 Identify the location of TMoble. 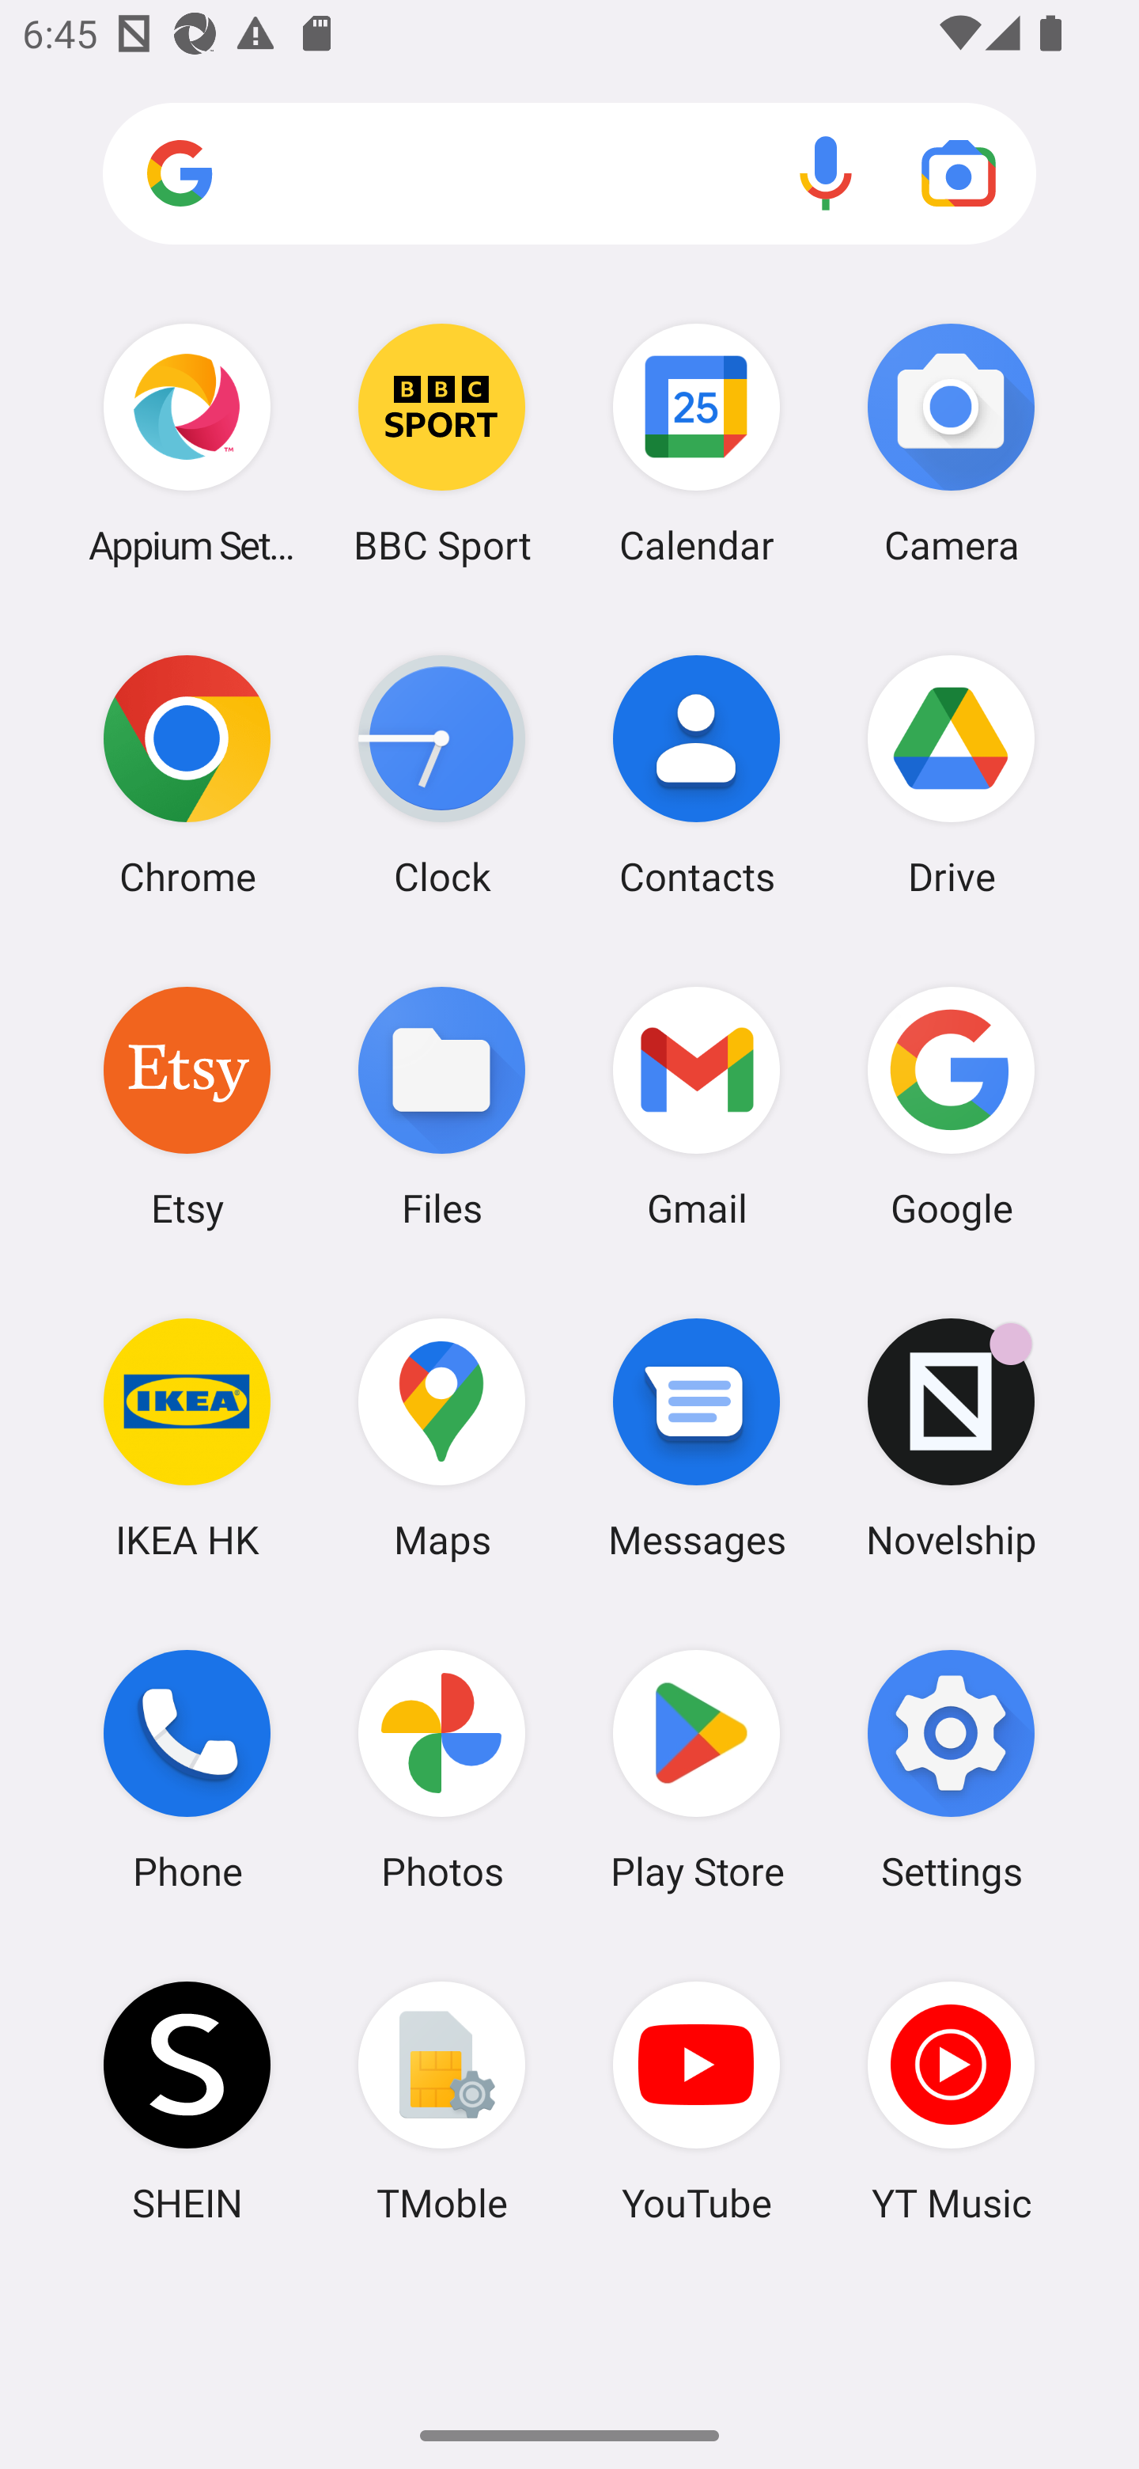
(441, 2101).